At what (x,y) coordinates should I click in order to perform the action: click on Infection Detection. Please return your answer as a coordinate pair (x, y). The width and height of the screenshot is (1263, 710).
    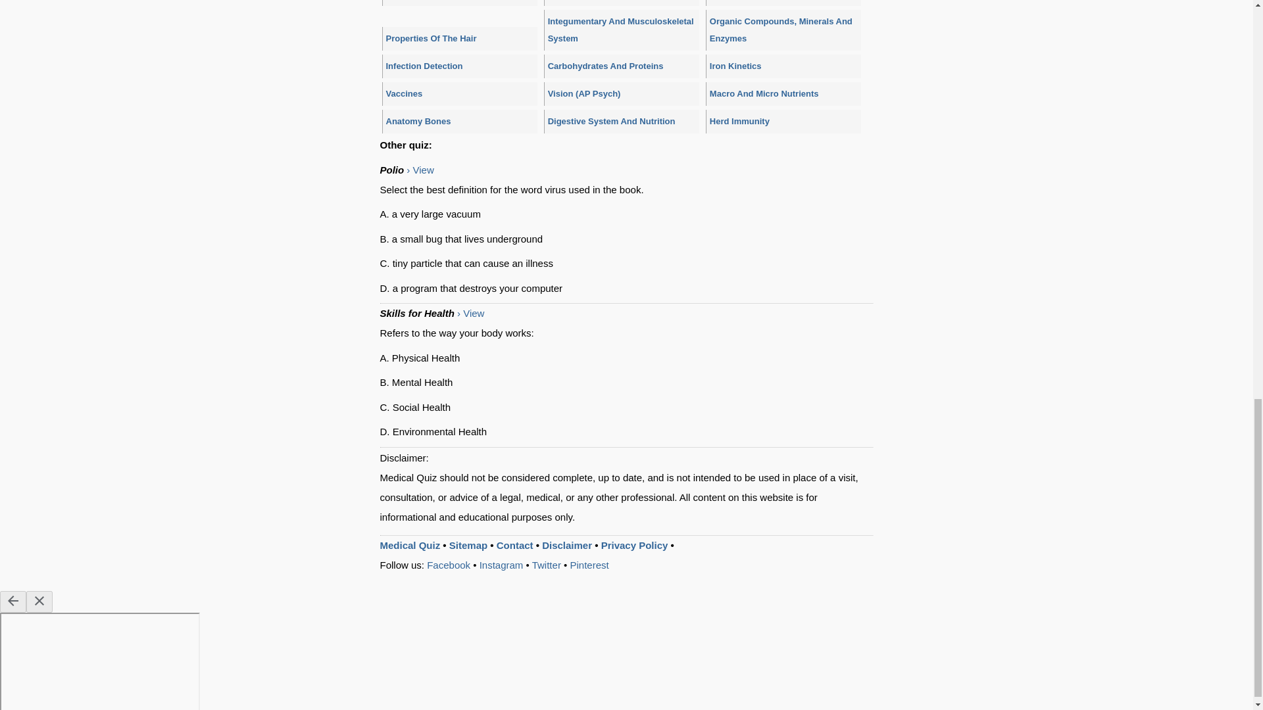
    Looking at the image, I should click on (459, 66).